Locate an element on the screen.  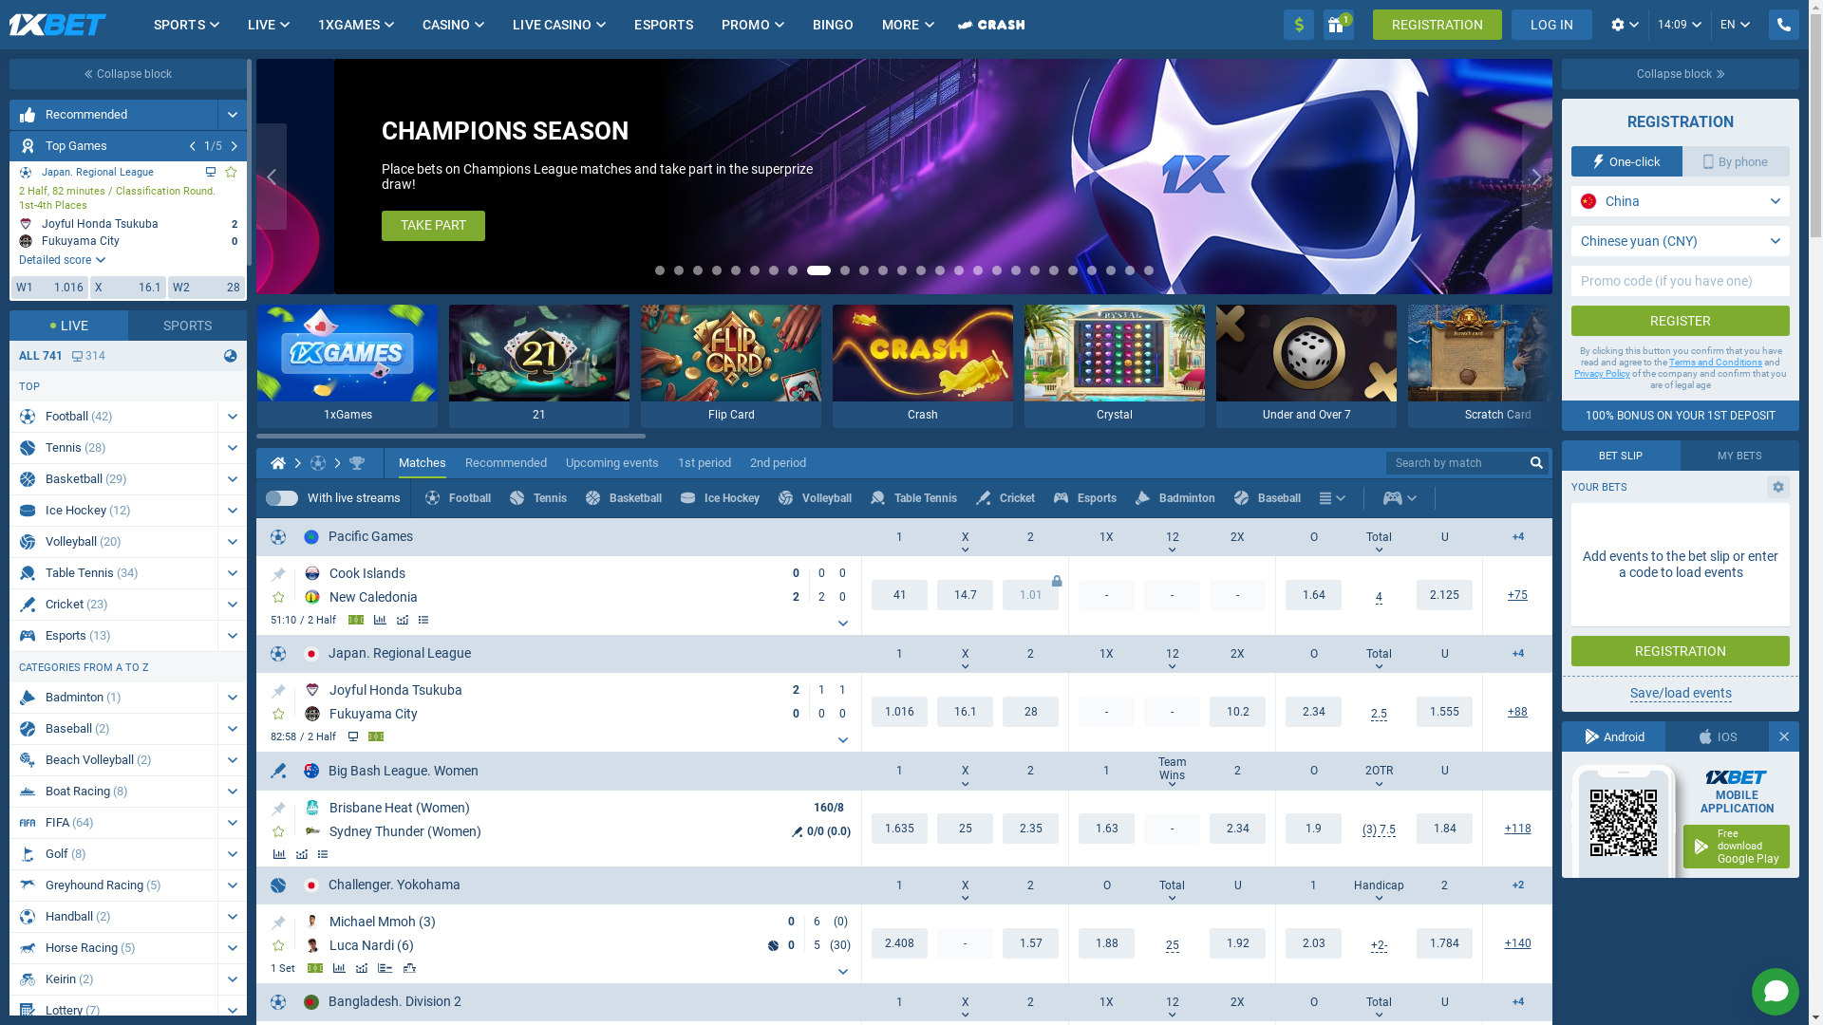
BINGO is located at coordinates (834, 25).